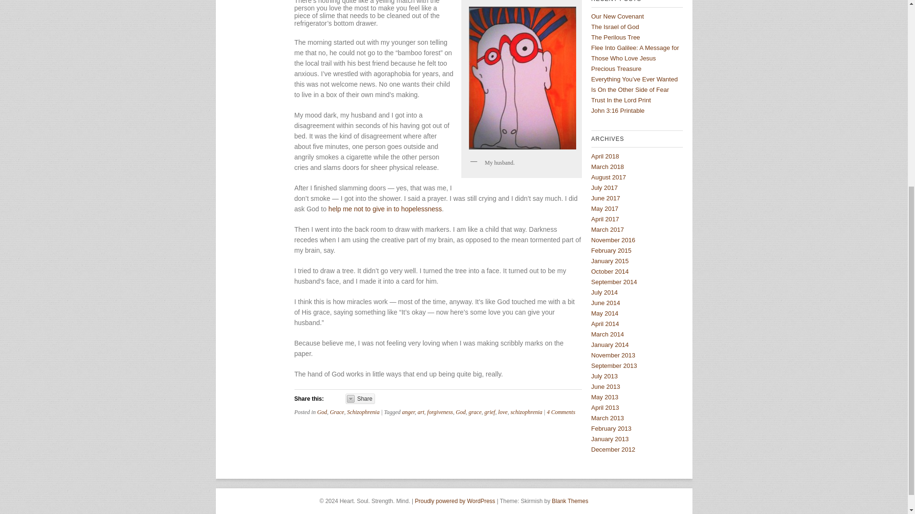 This screenshot has width=915, height=514. Describe the element at coordinates (475, 412) in the screenshot. I see `grace` at that location.